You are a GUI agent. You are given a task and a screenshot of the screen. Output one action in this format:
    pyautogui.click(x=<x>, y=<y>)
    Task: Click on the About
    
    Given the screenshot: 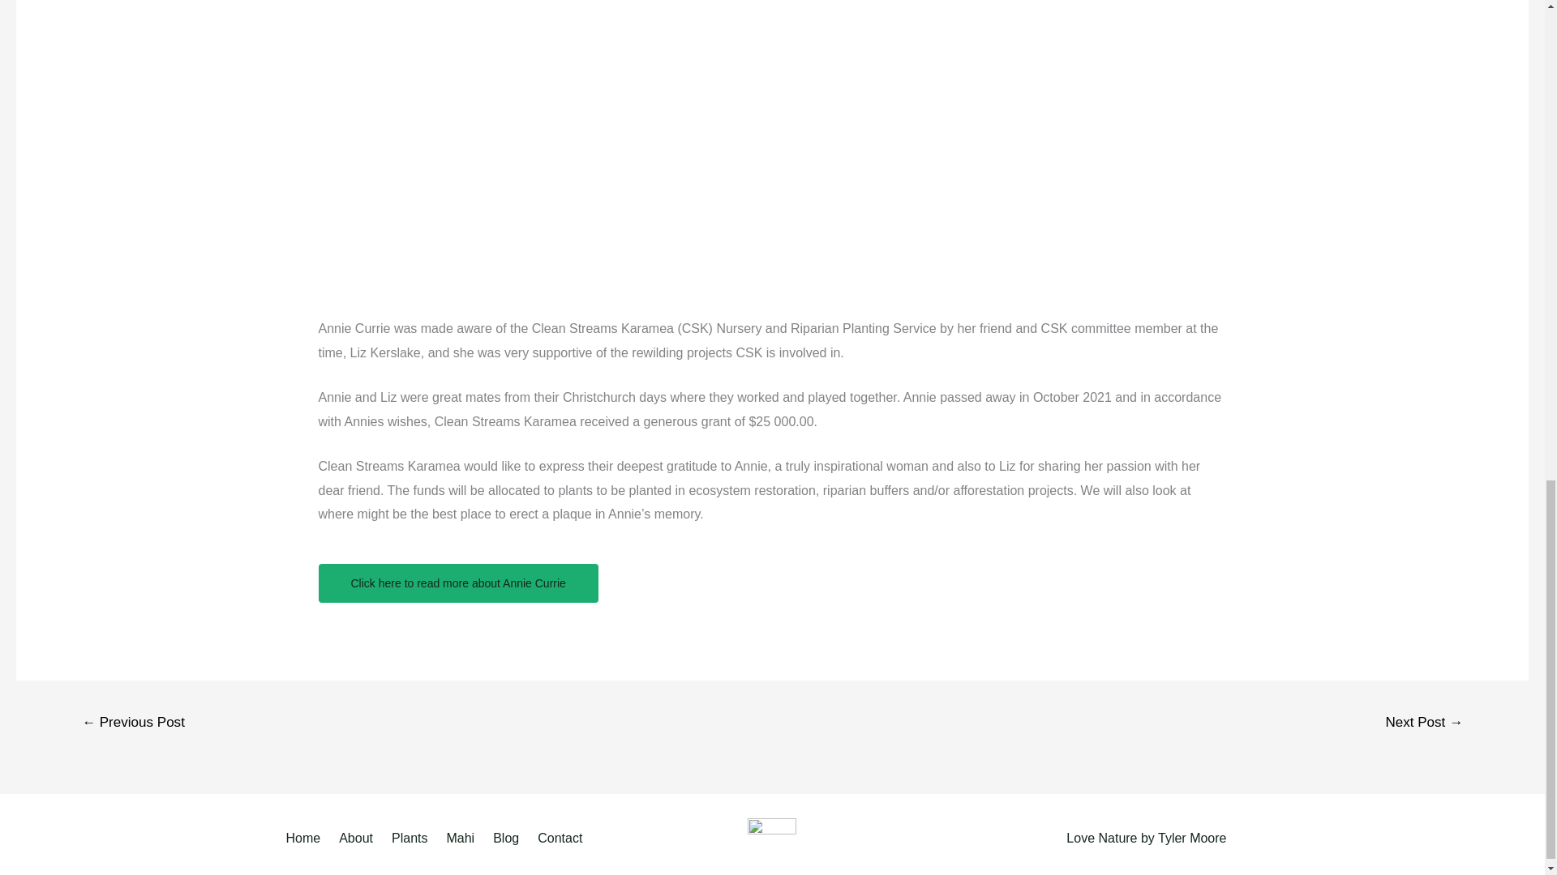 What is the action you would take?
    pyautogui.click(x=358, y=838)
    